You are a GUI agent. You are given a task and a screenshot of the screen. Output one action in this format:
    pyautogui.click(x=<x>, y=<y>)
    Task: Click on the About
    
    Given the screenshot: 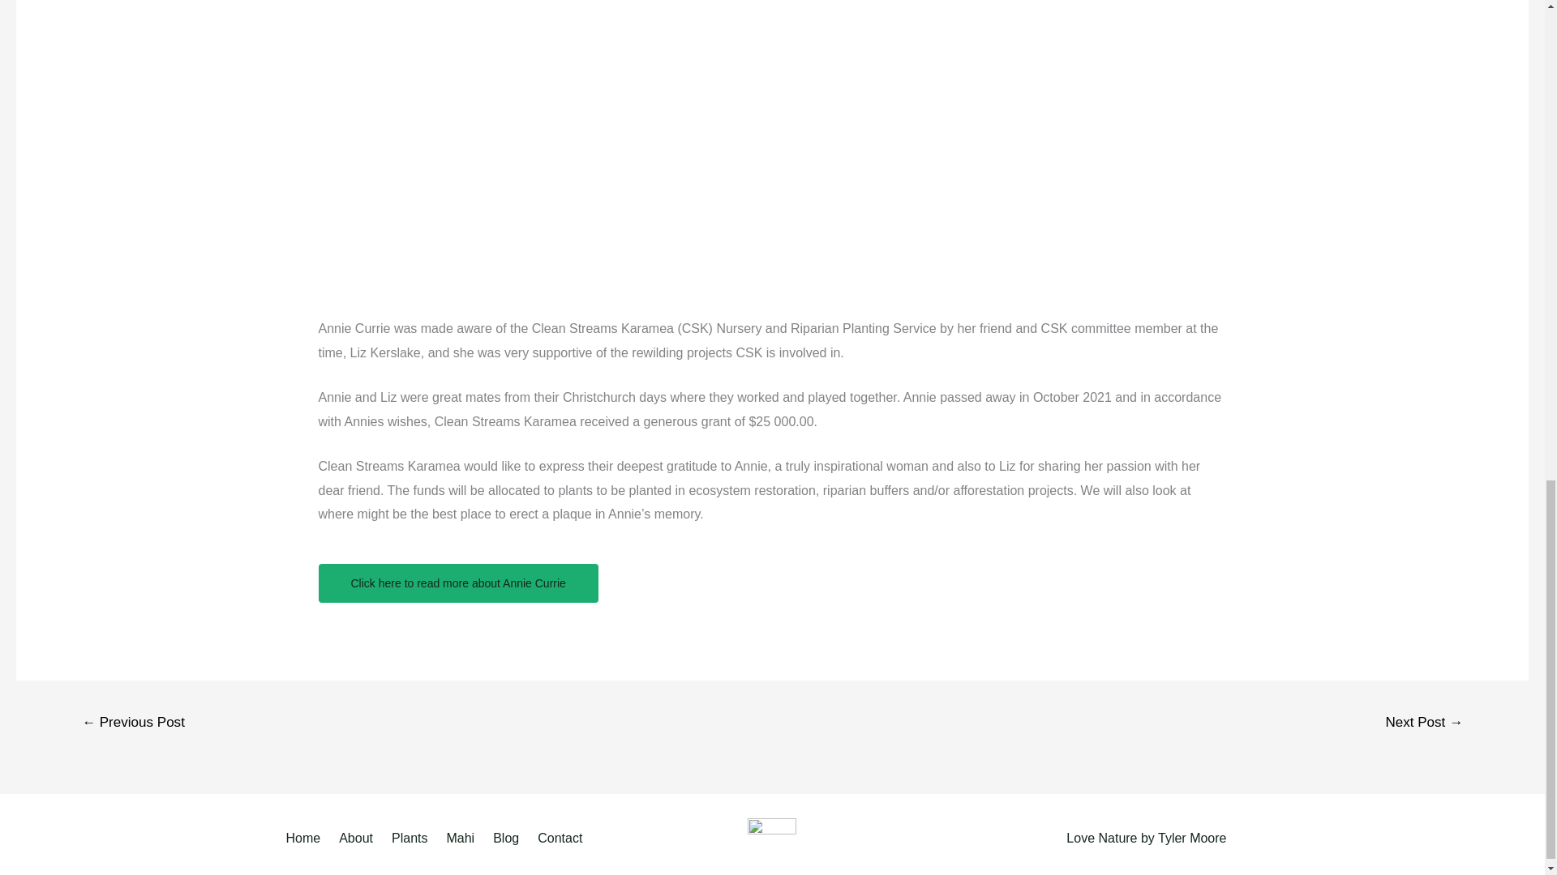 What is the action you would take?
    pyautogui.click(x=358, y=838)
    